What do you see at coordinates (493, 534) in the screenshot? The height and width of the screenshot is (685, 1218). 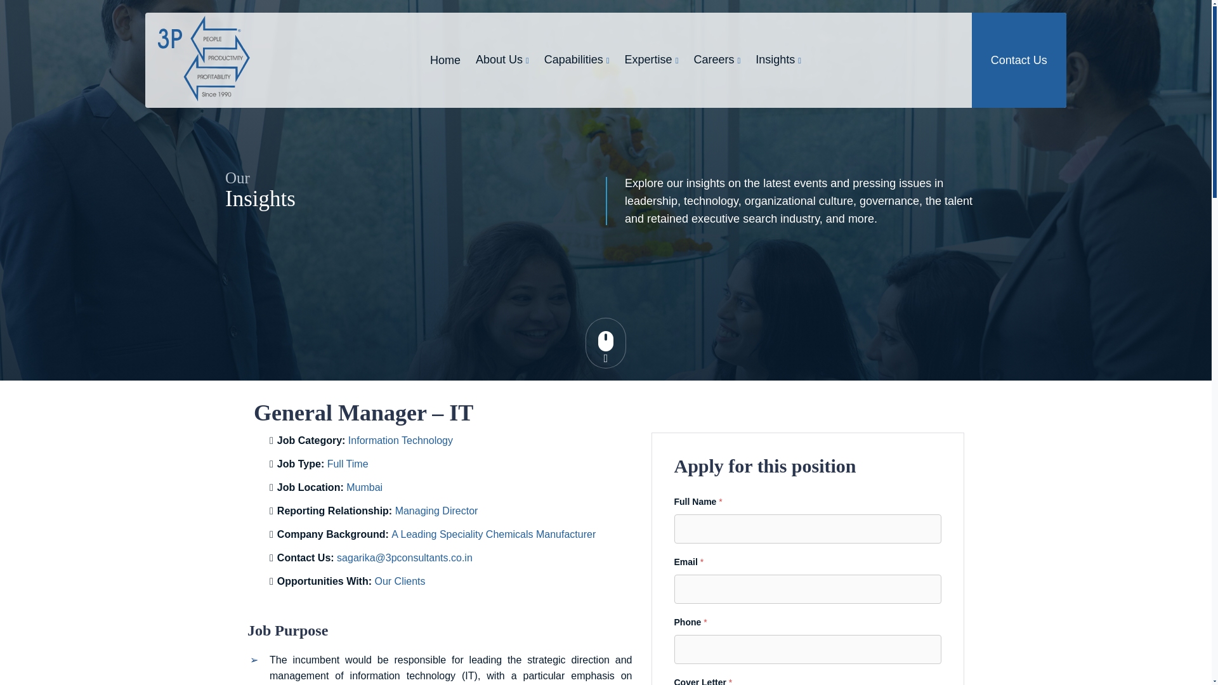 I see `A Leading Speciality Chemicals Manufacturer` at bounding box center [493, 534].